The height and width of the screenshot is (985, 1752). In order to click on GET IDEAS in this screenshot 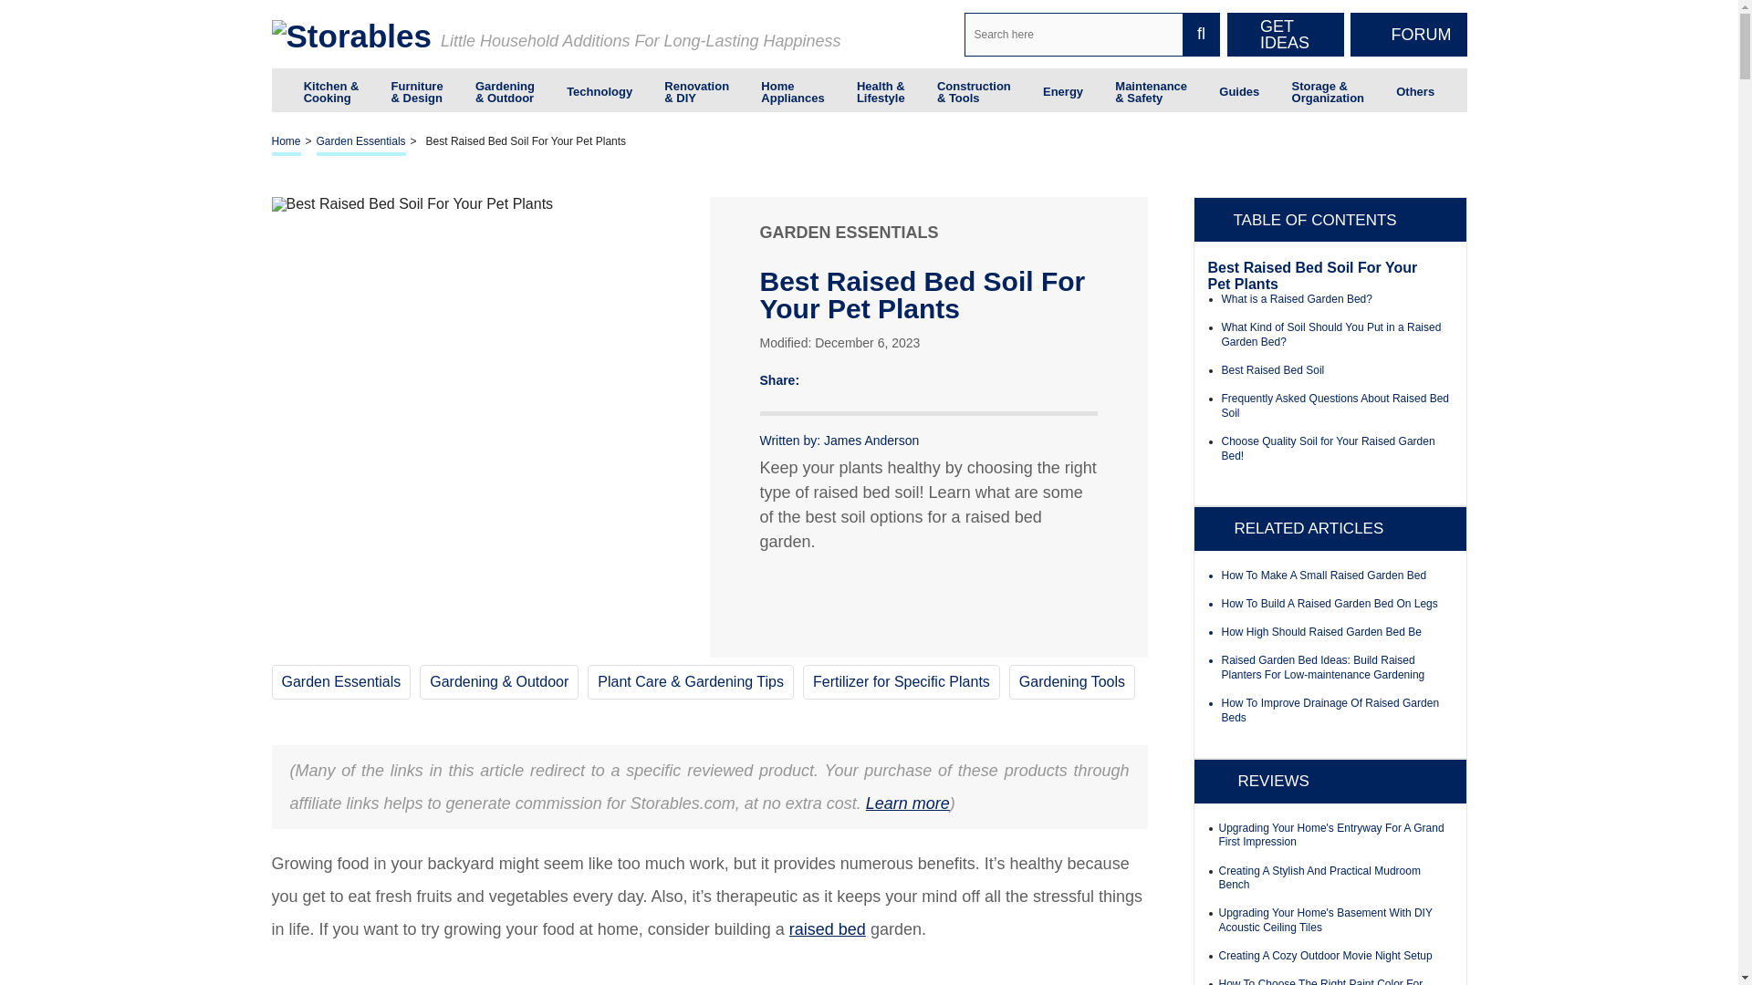, I will do `click(1285, 35)`.